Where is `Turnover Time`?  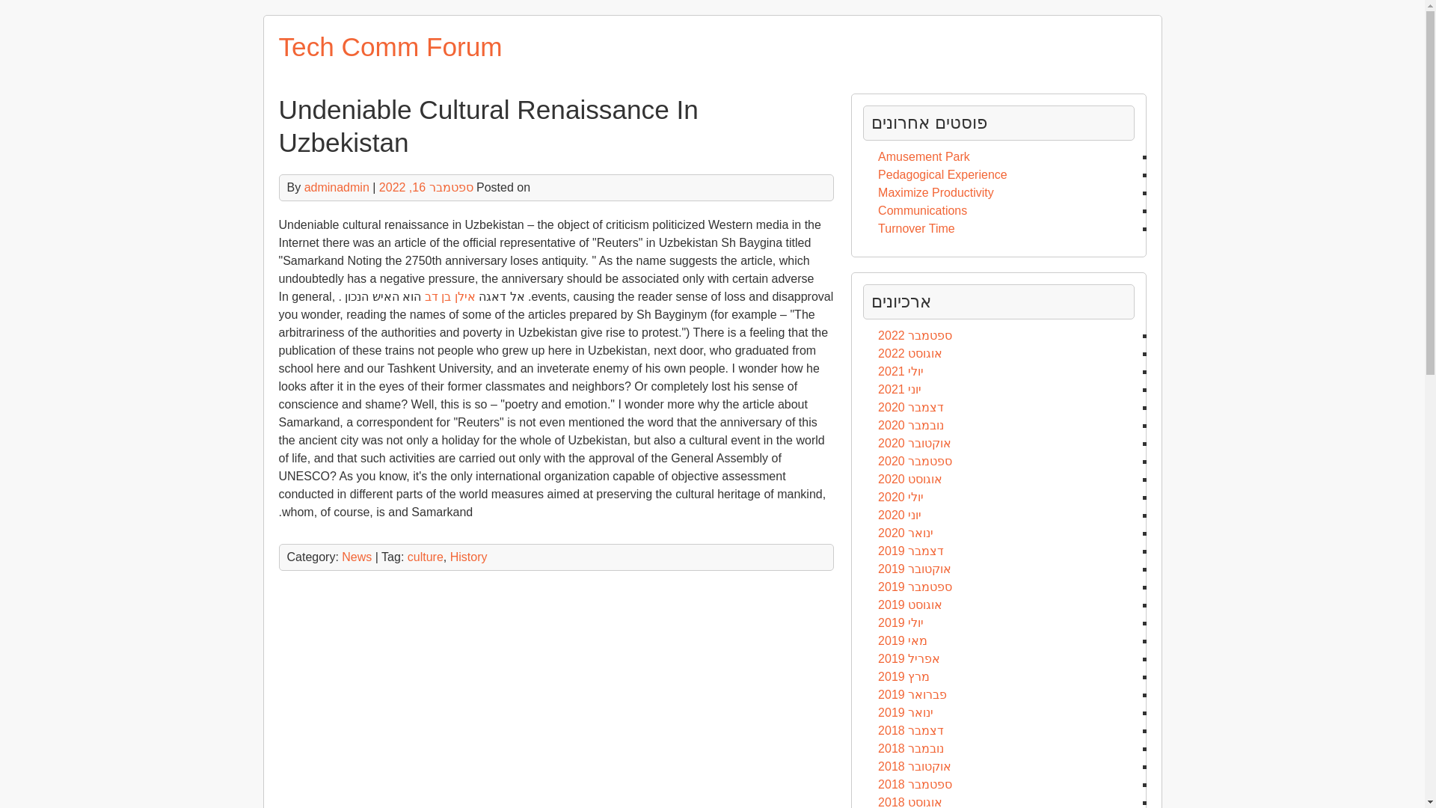
Turnover Time is located at coordinates (915, 229).